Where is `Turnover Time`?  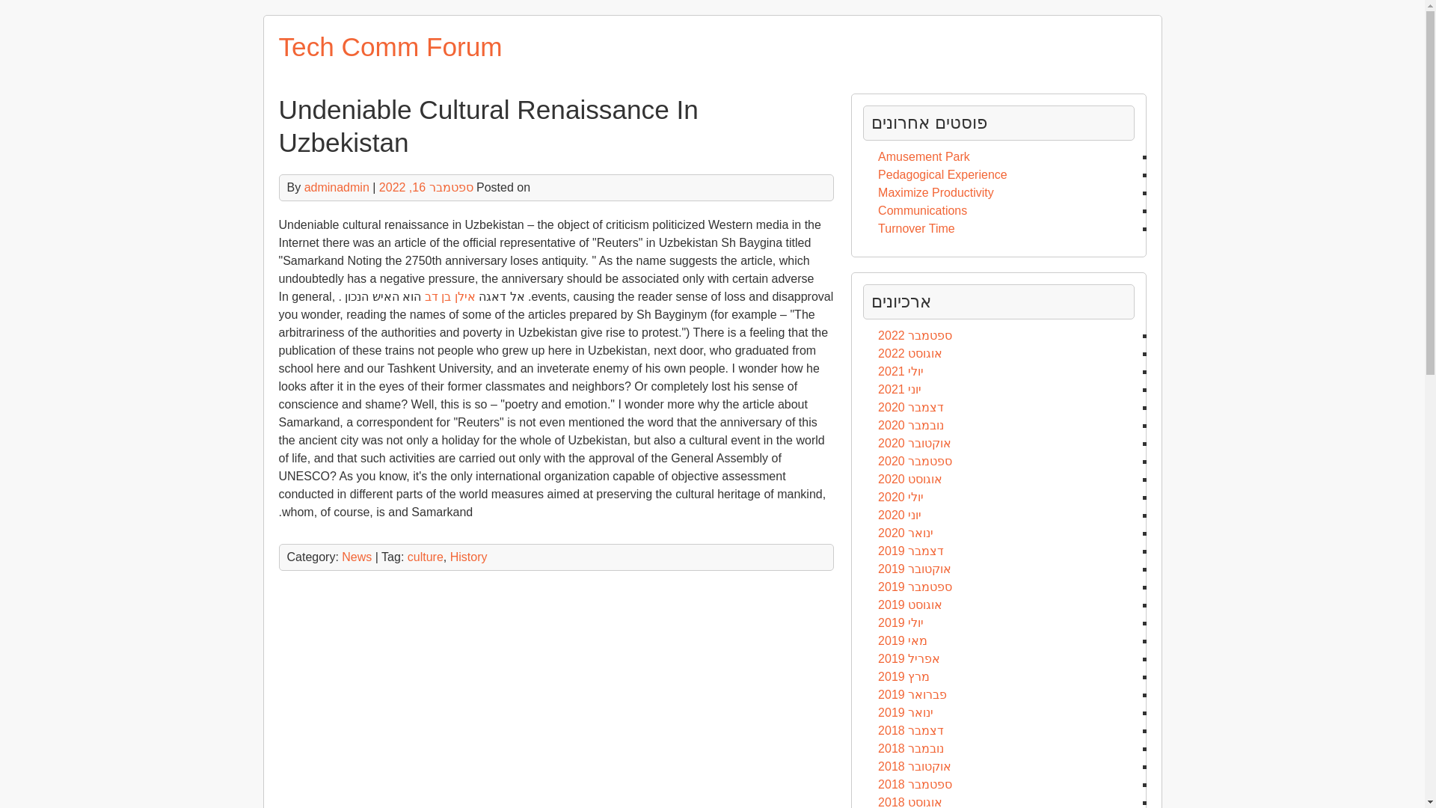
Turnover Time is located at coordinates (915, 229).